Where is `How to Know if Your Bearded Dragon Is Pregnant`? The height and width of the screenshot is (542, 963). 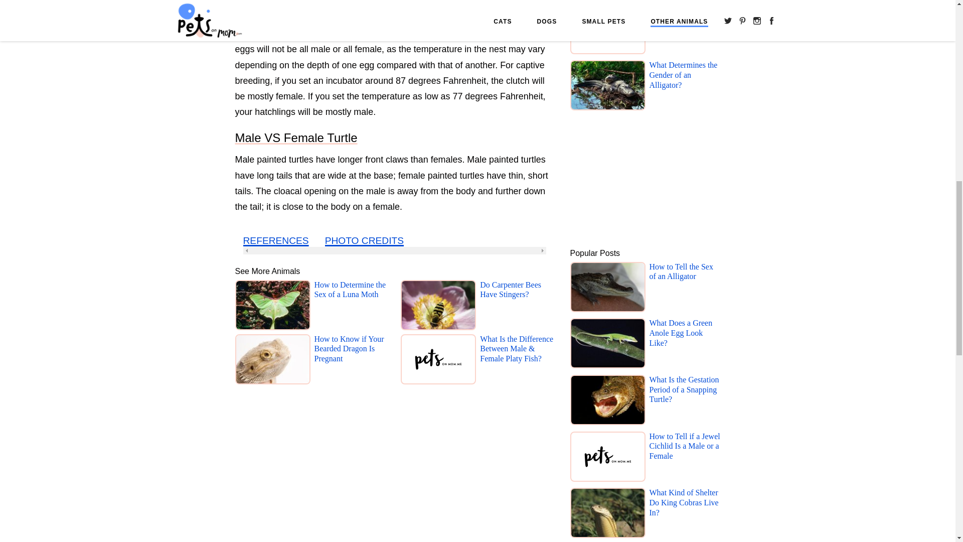 How to Know if Your Bearded Dragon Is Pregnant is located at coordinates (351, 361).